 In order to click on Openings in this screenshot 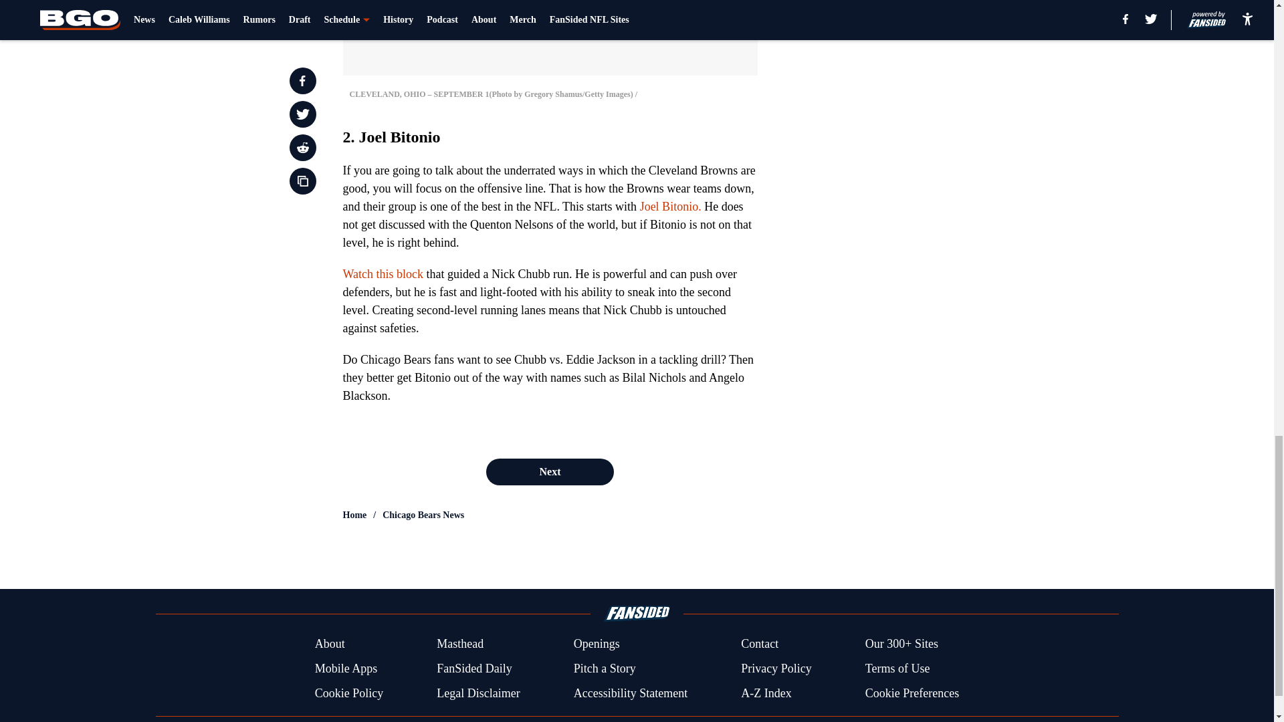, I will do `click(597, 644)`.